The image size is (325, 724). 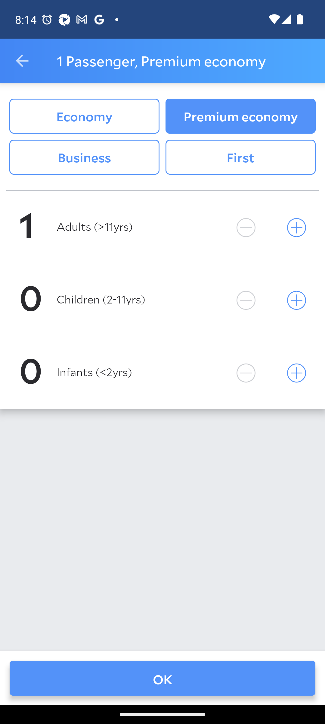 What do you see at coordinates (240, 116) in the screenshot?
I see `Premium economy` at bounding box center [240, 116].